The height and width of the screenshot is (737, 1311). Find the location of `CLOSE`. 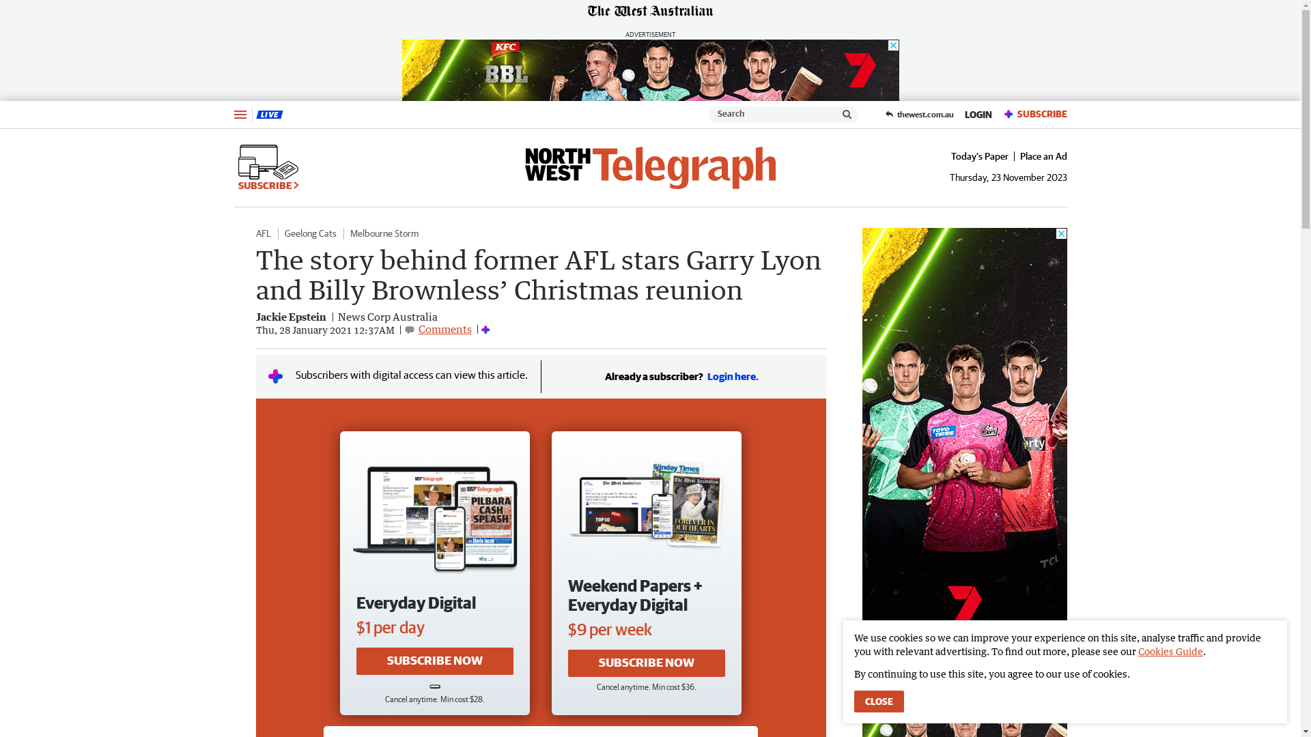

CLOSE is located at coordinates (879, 702).